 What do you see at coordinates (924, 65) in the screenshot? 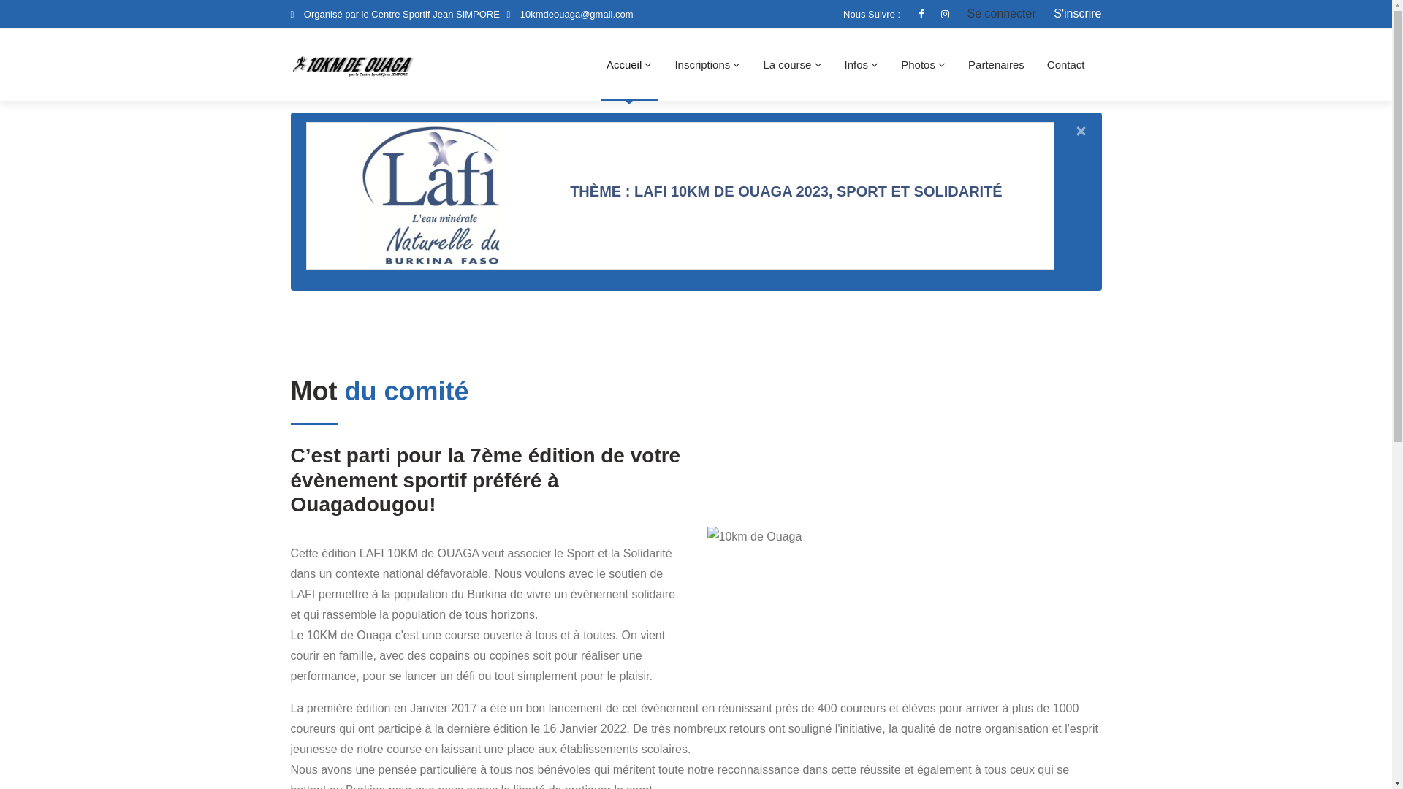
I see `Photos` at bounding box center [924, 65].